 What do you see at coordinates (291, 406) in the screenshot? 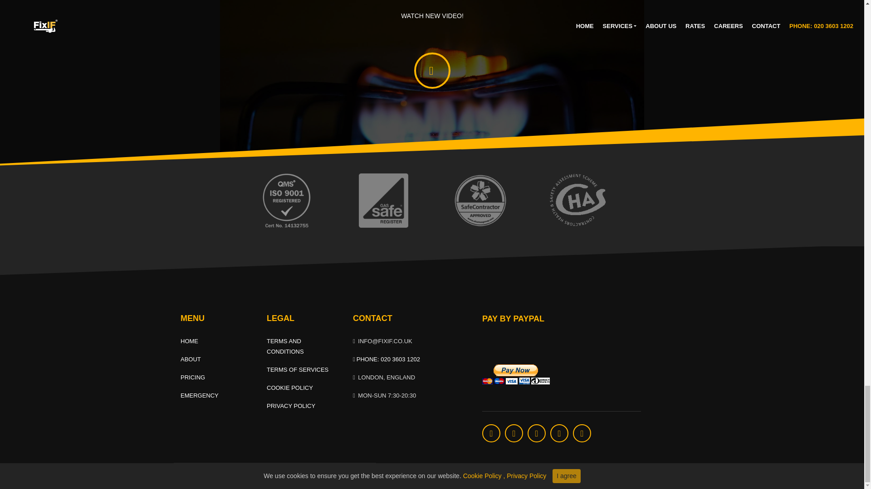
I see `PRIVACY POLICY` at bounding box center [291, 406].